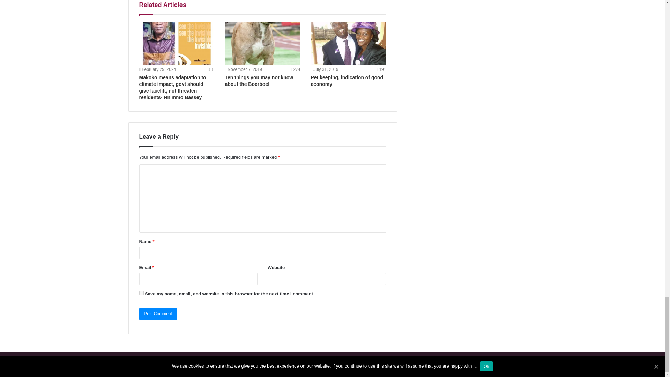 The image size is (670, 377). Describe the element at coordinates (348, 43) in the screenshot. I see `Pet keeping, indication of good economy` at that location.